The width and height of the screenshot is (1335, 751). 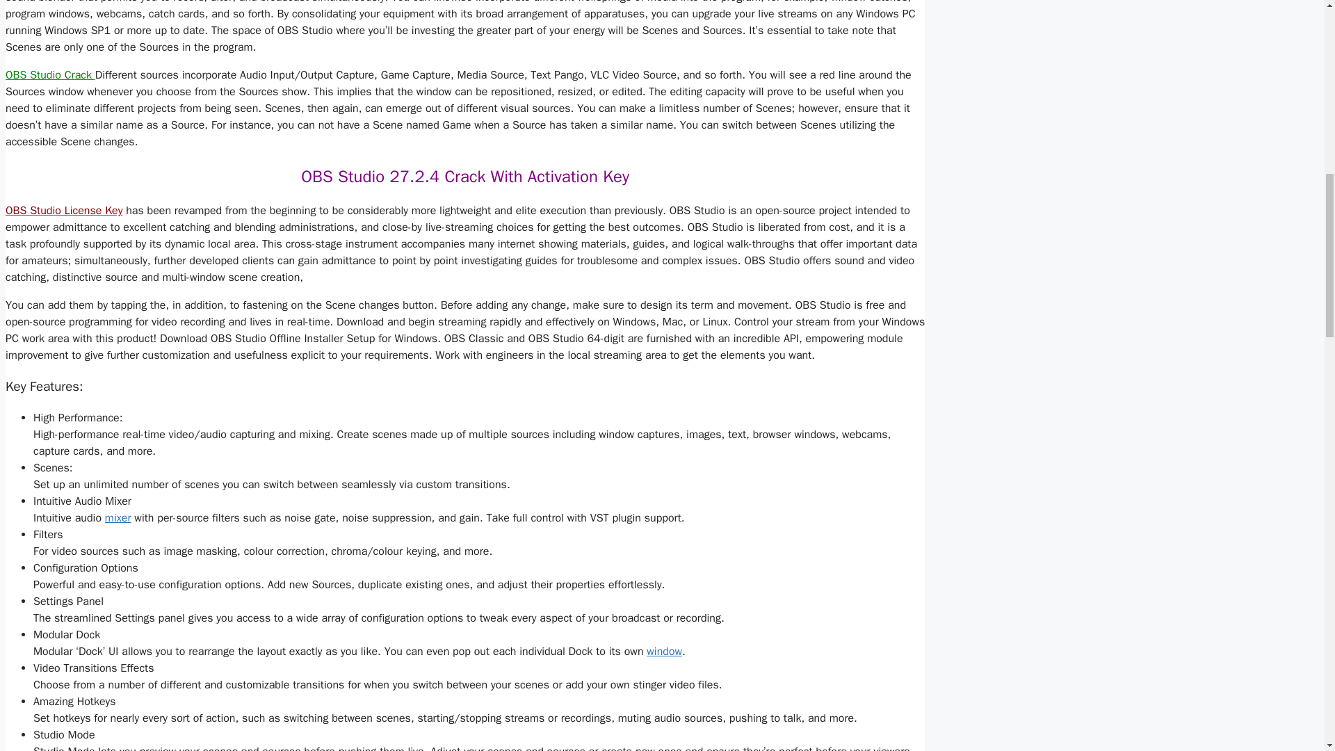 What do you see at coordinates (664, 651) in the screenshot?
I see `window` at bounding box center [664, 651].